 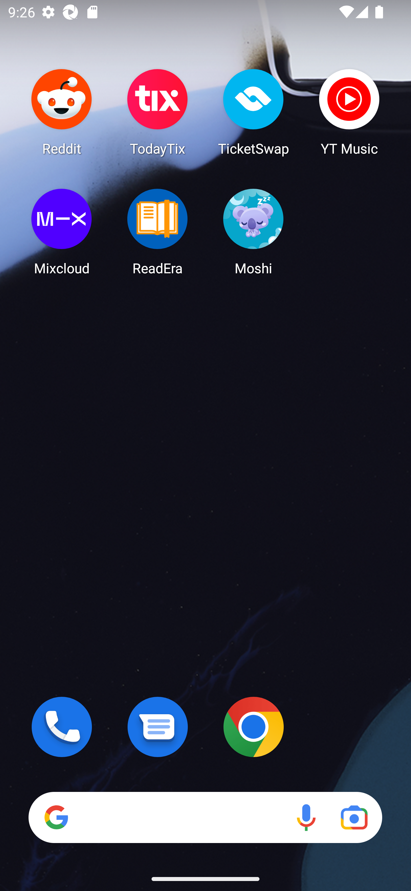 I want to click on Google Lens, so click(x=354, y=817).